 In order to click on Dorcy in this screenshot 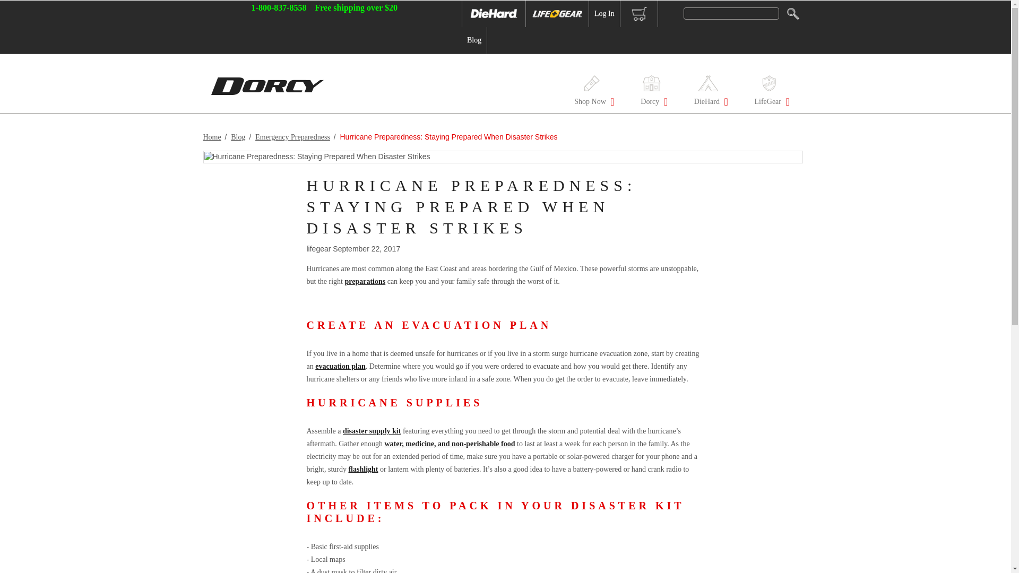, I will do `click(651, 93)`.